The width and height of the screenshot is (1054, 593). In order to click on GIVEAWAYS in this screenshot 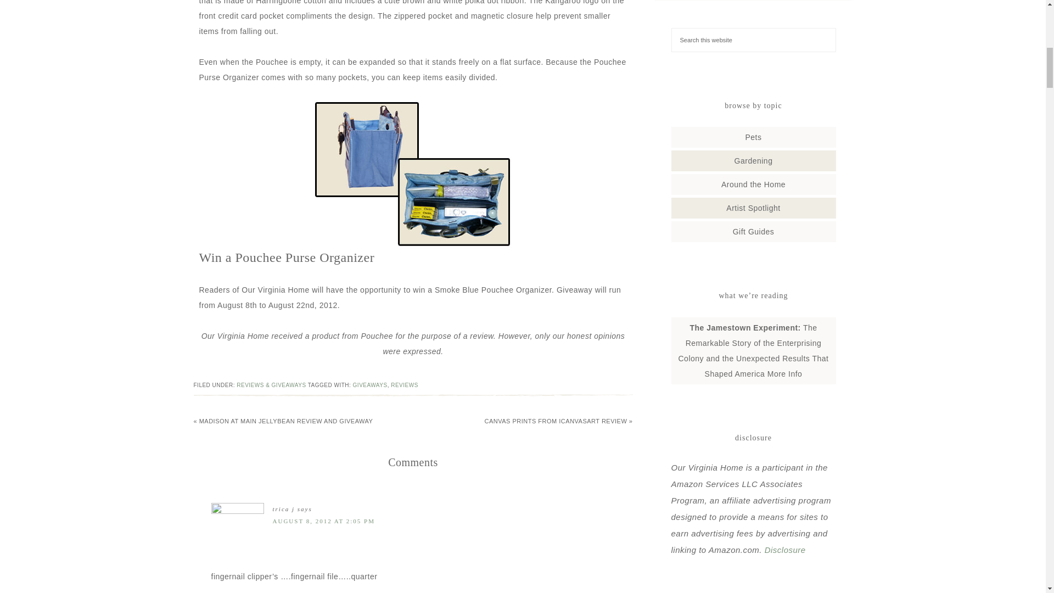, I will do `click(370, 385)`.